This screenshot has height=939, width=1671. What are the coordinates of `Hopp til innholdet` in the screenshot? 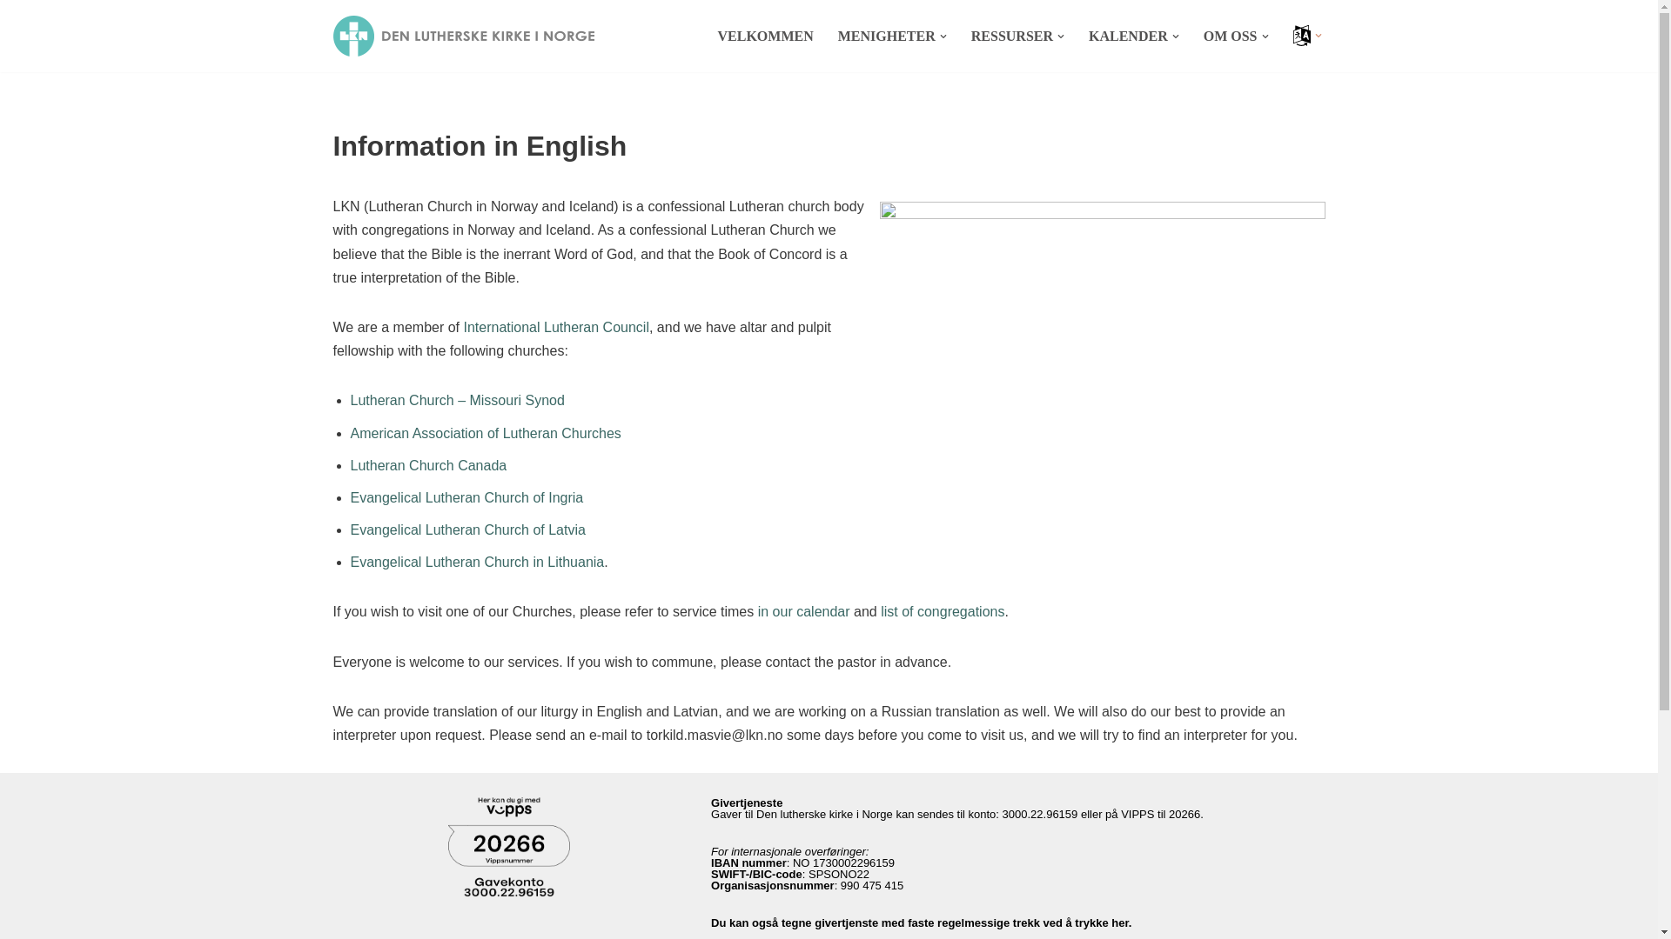 It's located at (13, 37).